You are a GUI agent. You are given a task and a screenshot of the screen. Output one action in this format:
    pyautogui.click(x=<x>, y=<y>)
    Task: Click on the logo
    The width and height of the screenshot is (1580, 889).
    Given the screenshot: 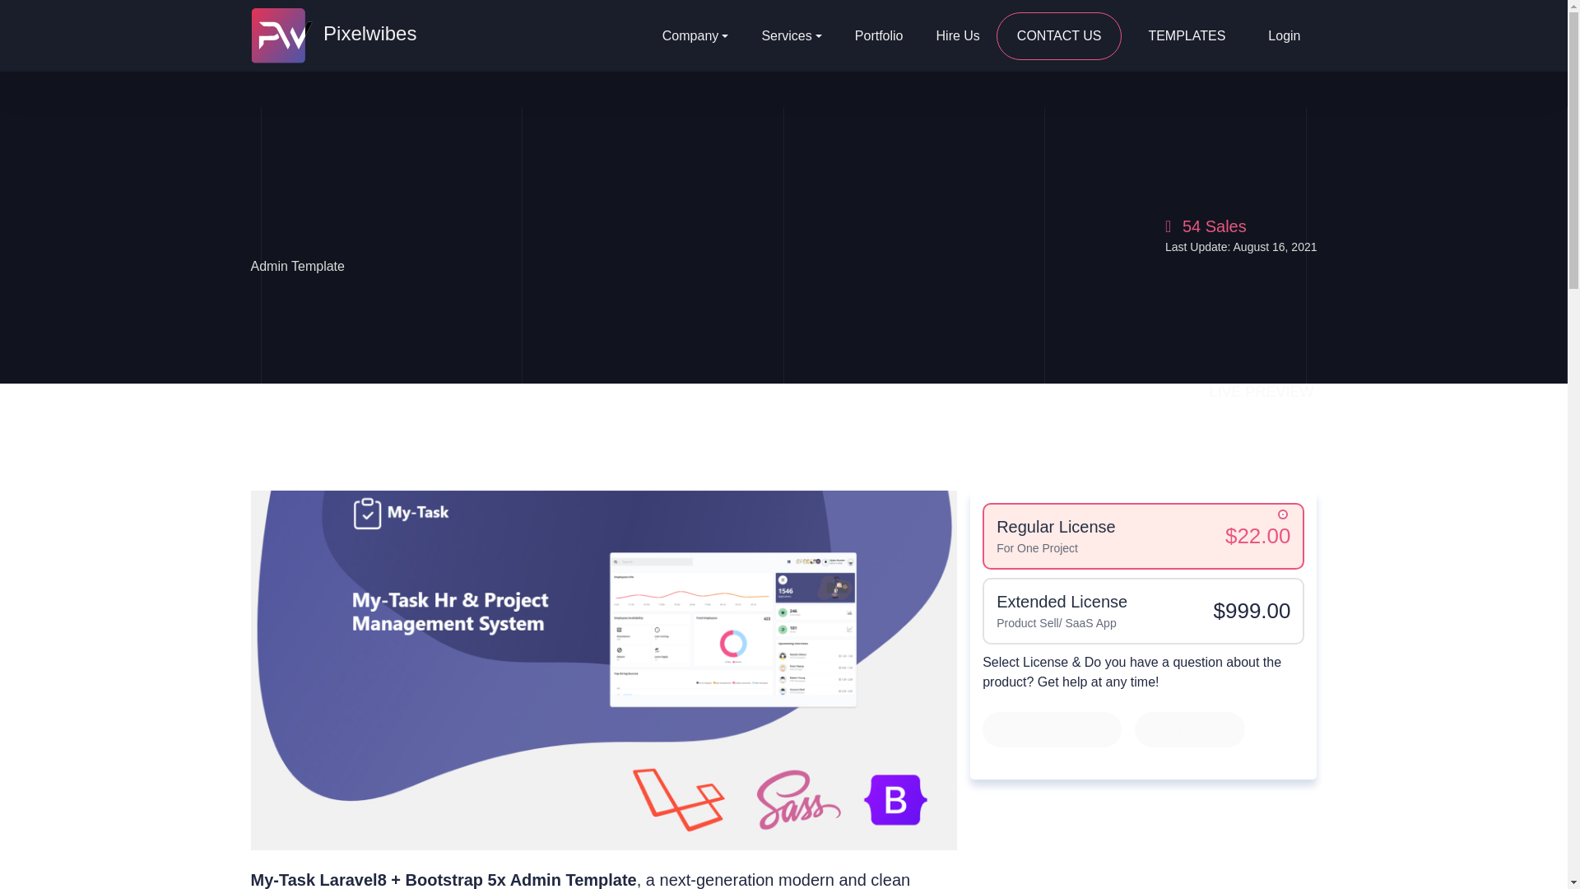 What is the action you would take?
    pyautogui.click(x=332, y=35)
    